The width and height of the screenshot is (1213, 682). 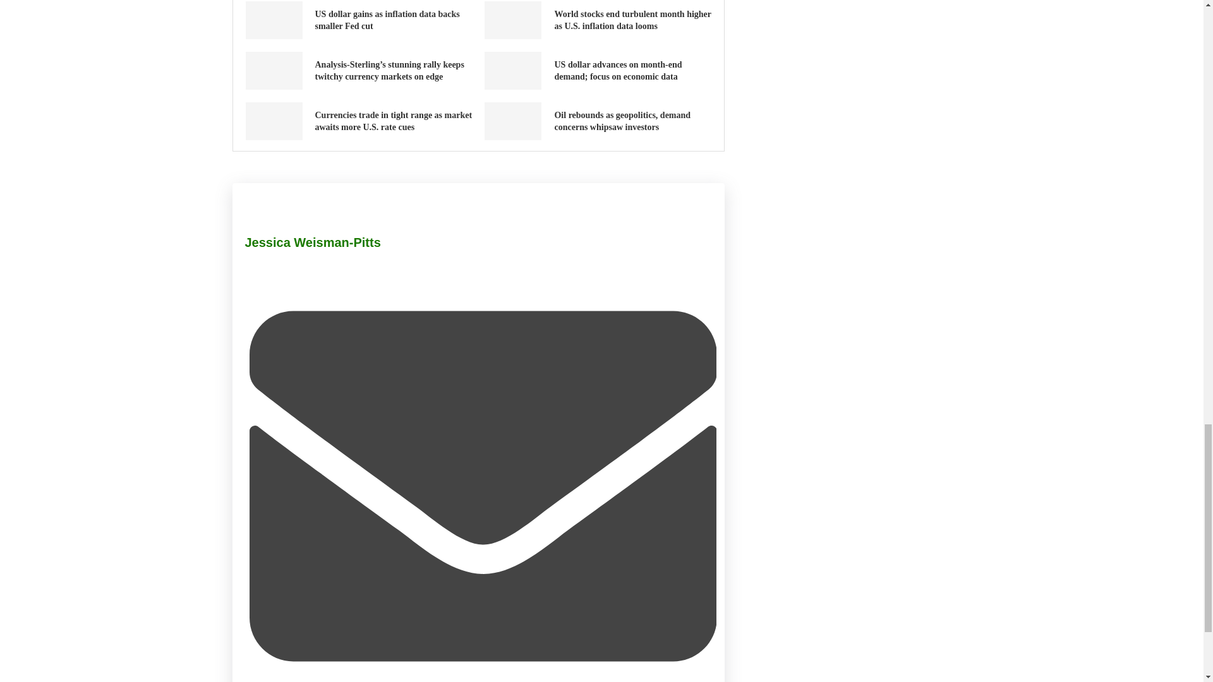 What do you see at coordinates (273, 20) in the screenshot?
I see `US dollar gains as inflation data backs smaller Fed cut` at bounding box center [273, 20].